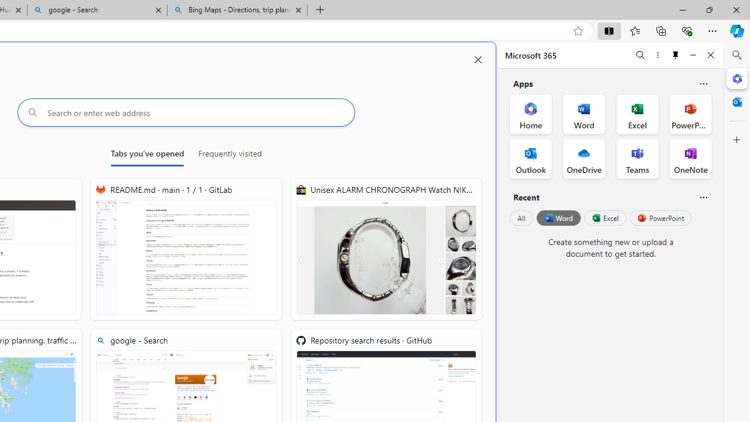 The image size is (750, 422). I want to click on Outlook Office App, so click(531, 158).